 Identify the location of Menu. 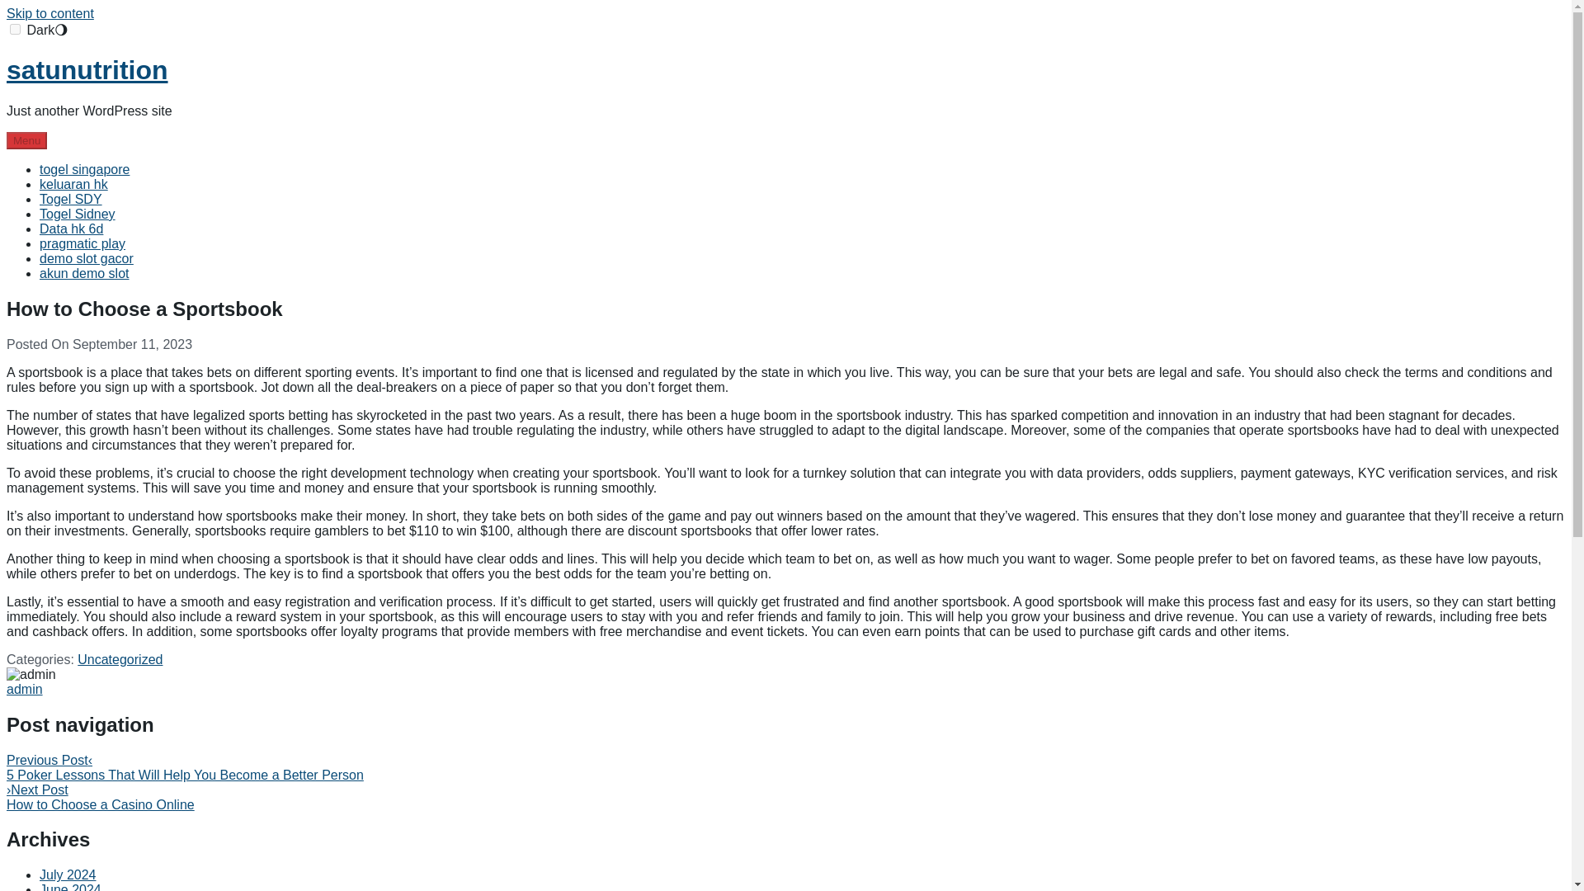
(26, 140).